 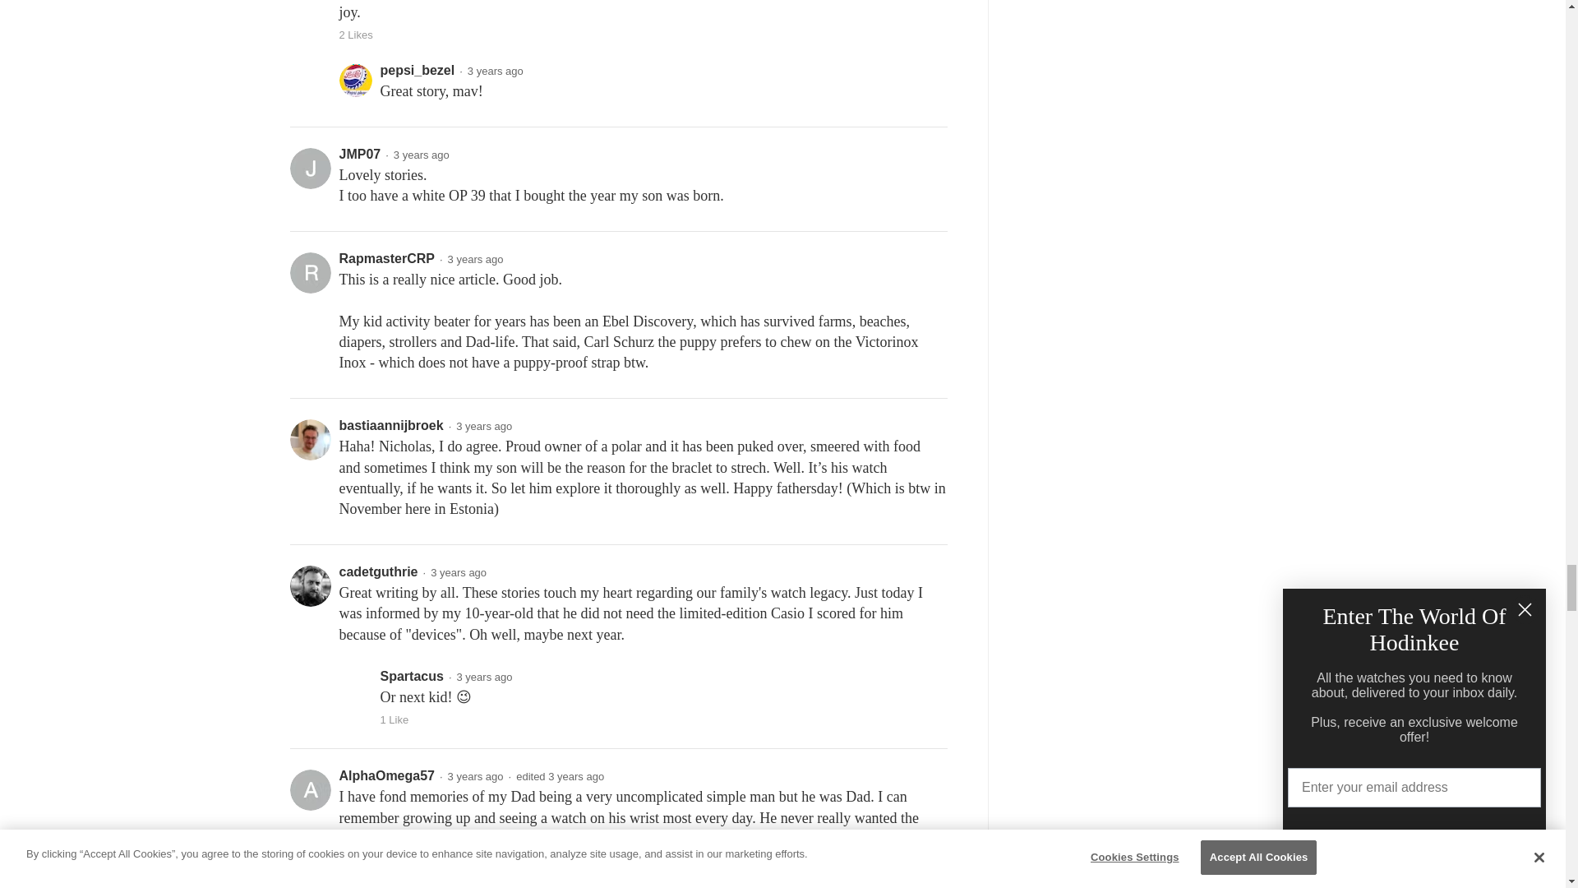 I want to click on 2021-06-17 05:44, so click(x=459, y=572).